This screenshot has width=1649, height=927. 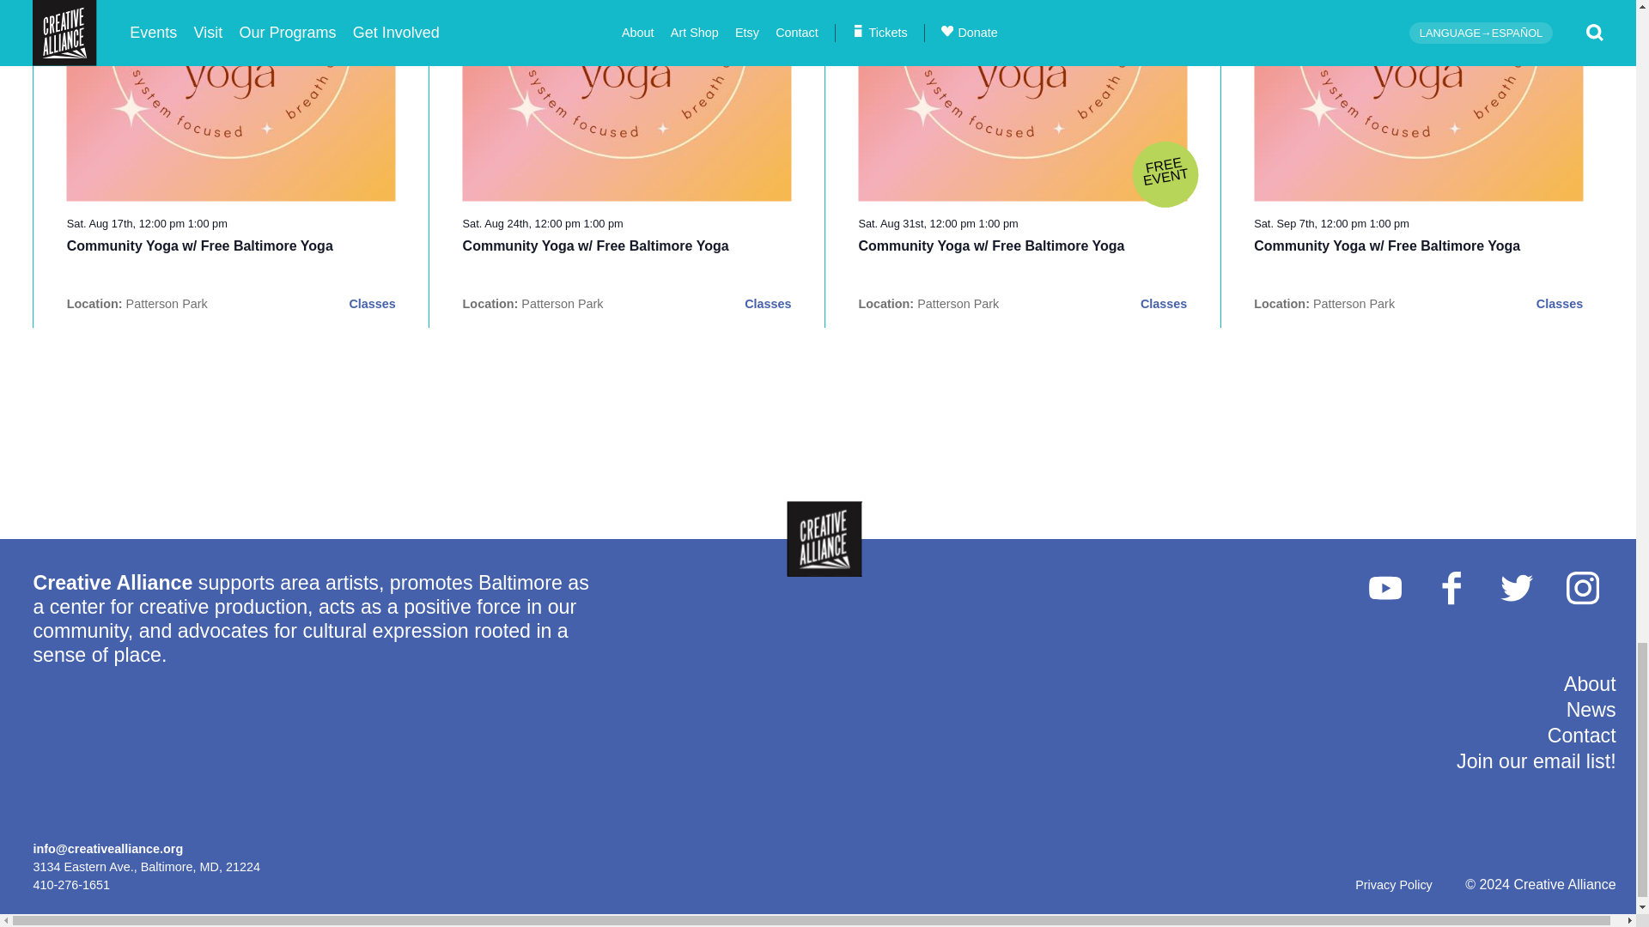 I want to click on Drop-In Lantern Making, so click(x=991, y=245).